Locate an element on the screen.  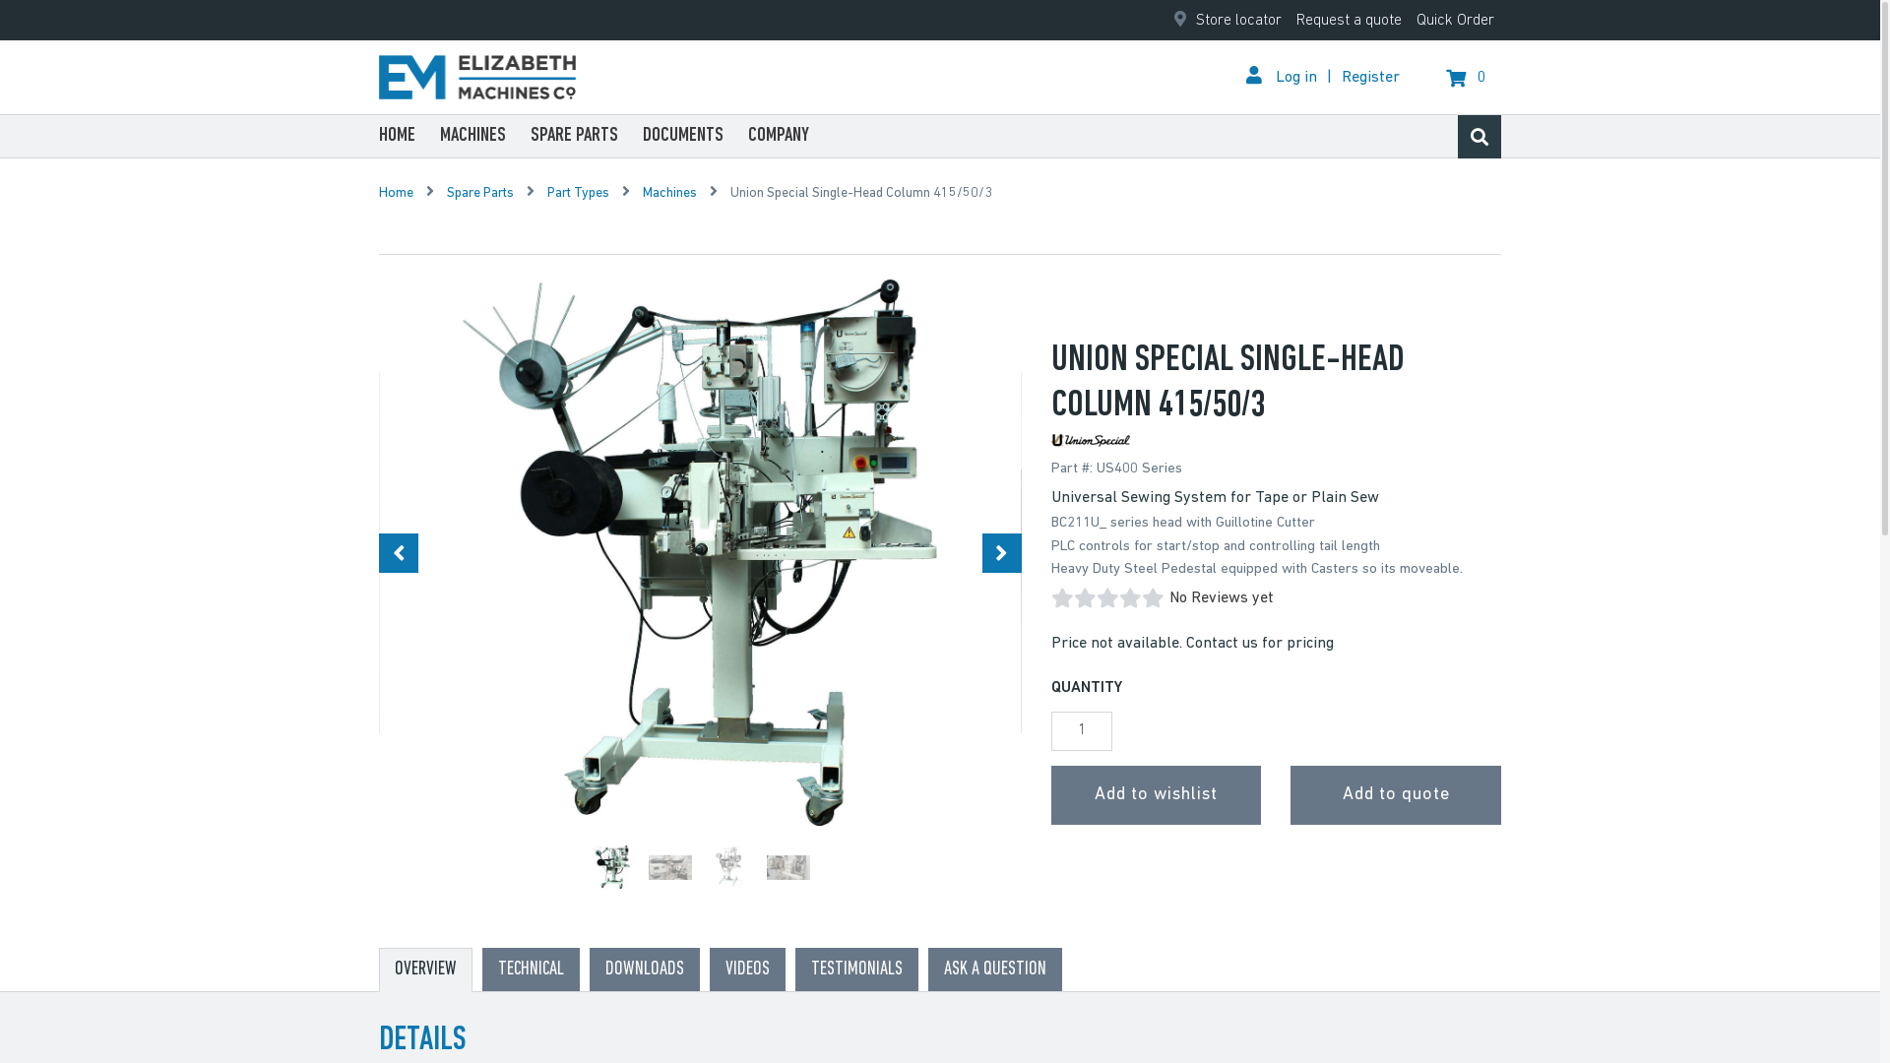
ASK A QUESTION is located at coordinates (995, 969).